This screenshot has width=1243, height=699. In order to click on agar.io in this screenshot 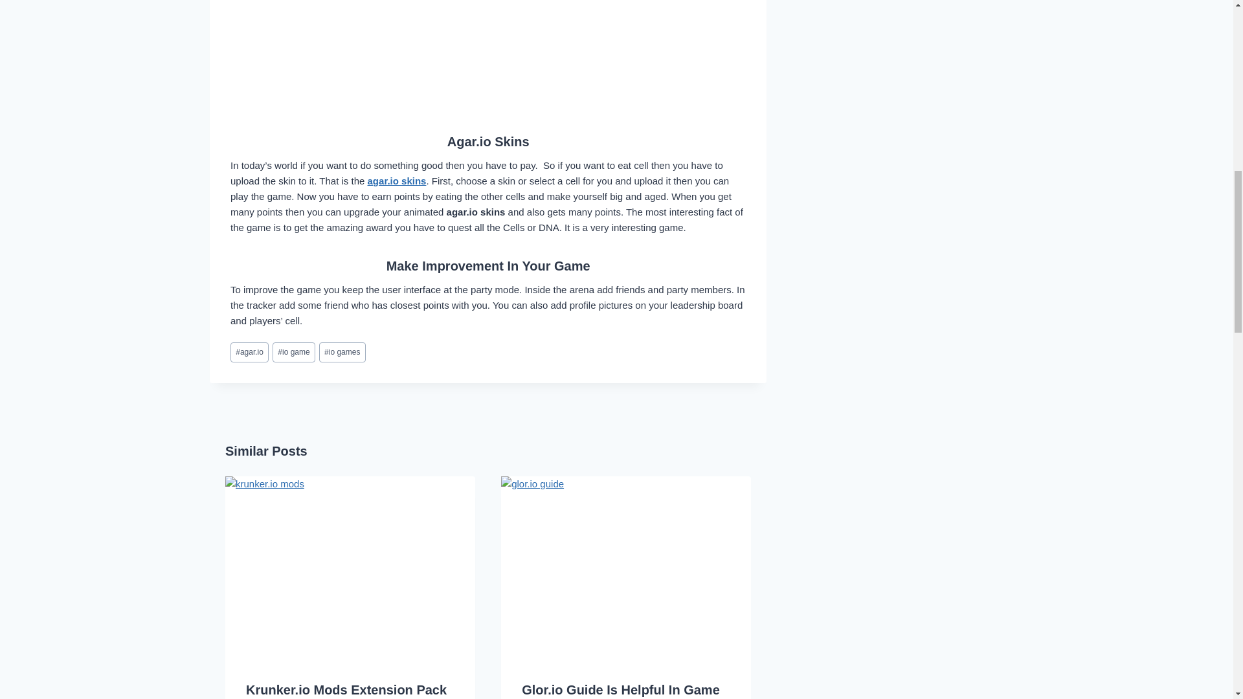, I will do `click(249, 352)`.